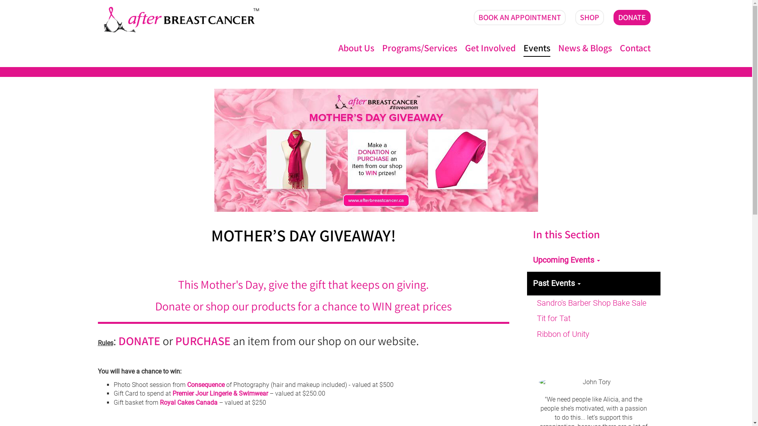 The width and height of the screenshot is (758, 426). Describe the element at coordinates (206, 385) in the screenshot. I see `Consequence` at that location.